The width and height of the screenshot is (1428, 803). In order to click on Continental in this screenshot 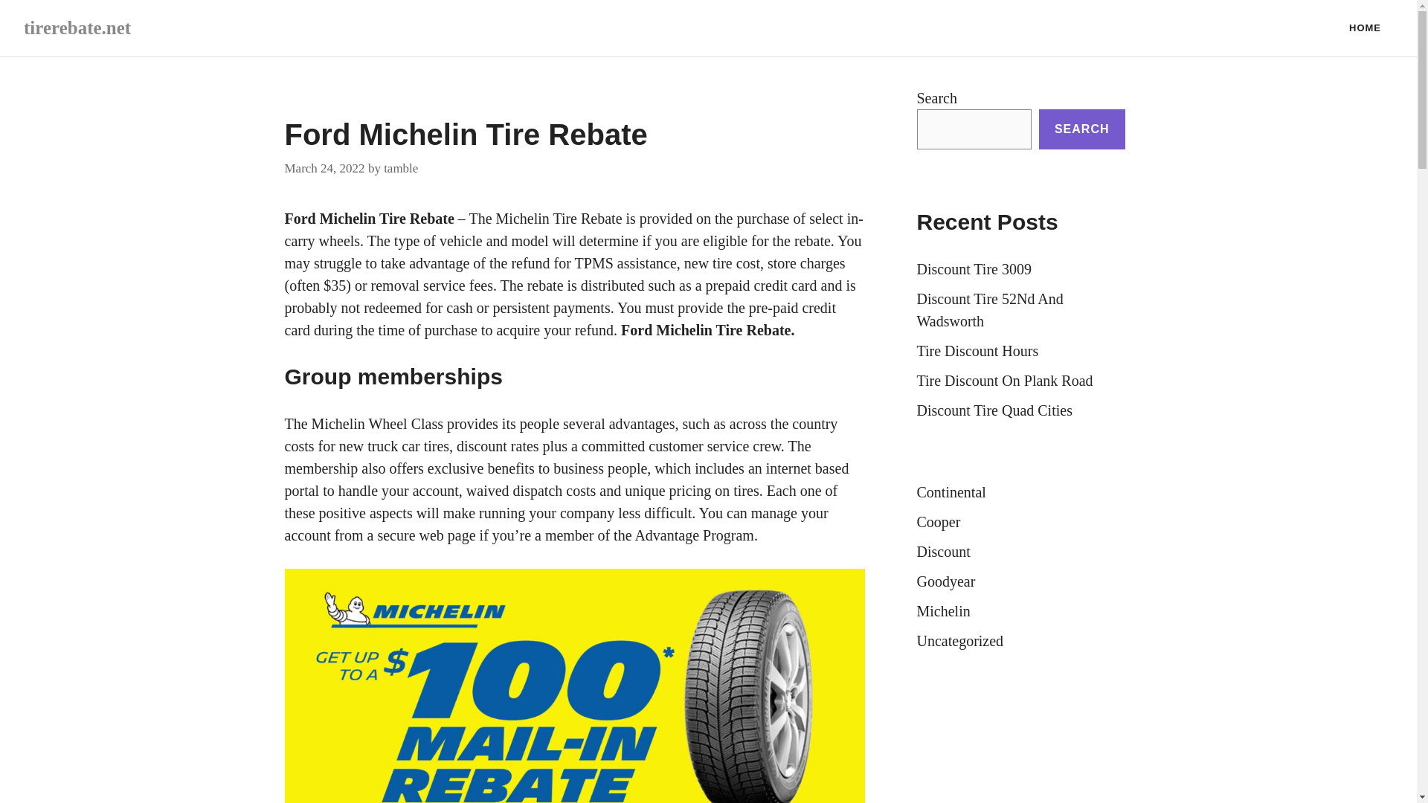, I will do `click(951, 492)`.